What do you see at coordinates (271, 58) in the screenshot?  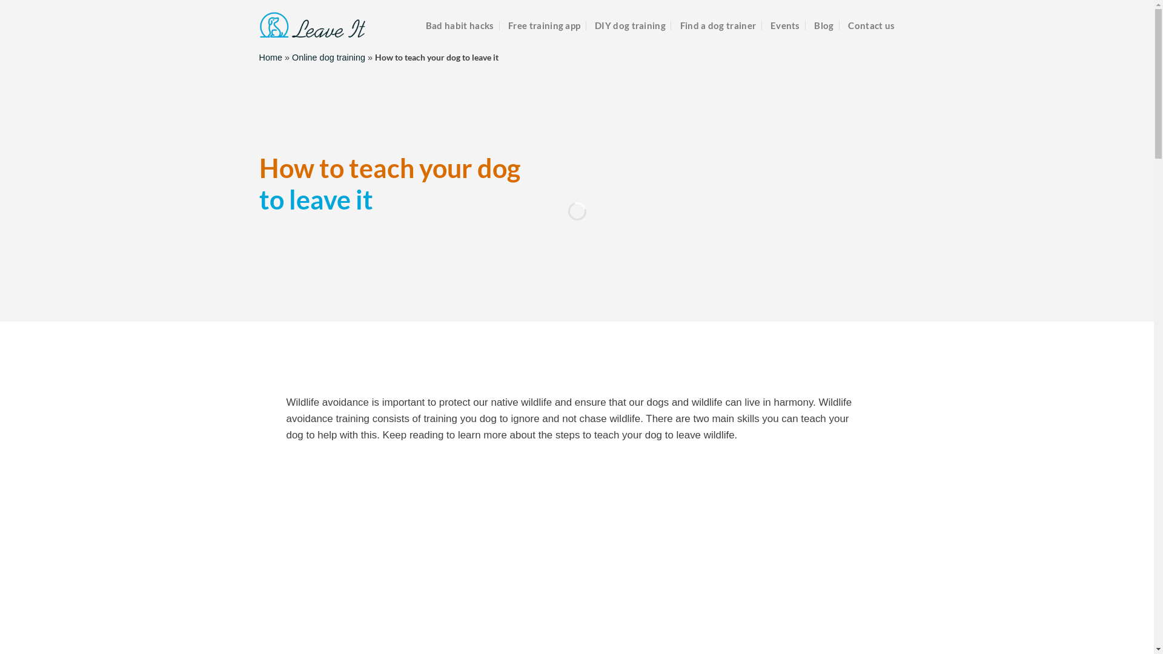 I see `Home` at bounding box center [271, 58].